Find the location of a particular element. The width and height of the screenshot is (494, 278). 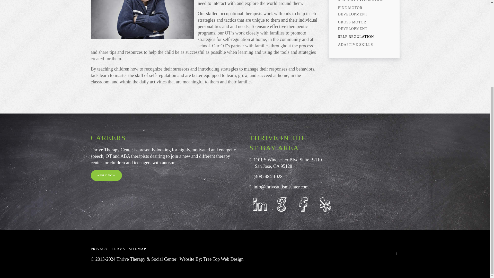

PRIVACY is located at coordinates (99, 249).